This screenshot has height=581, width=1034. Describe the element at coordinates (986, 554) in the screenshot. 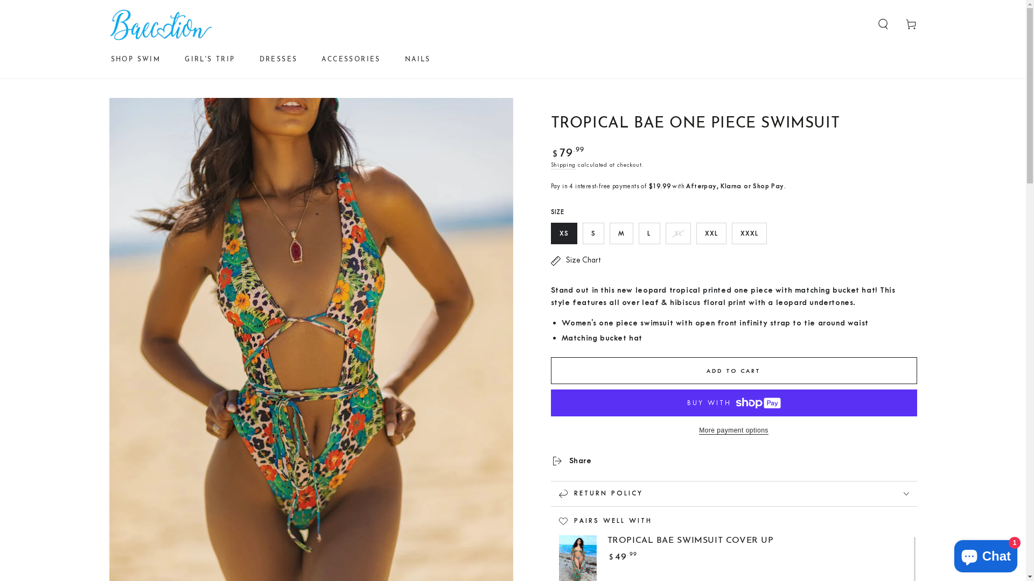

I see `Shopify online store chat` at that location.